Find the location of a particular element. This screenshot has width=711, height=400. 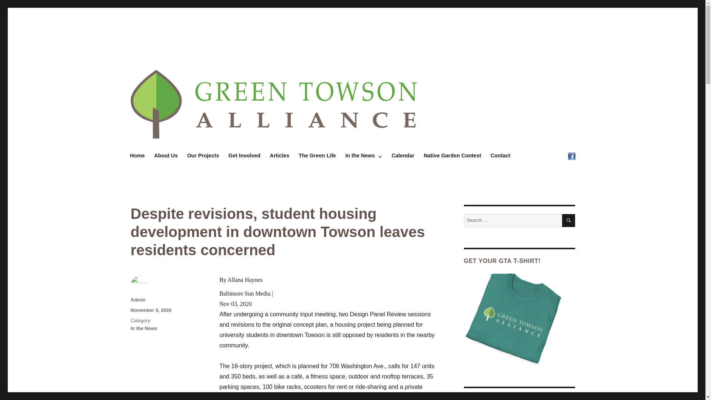

November 3, 2020 is located at coordinates (150, 310).